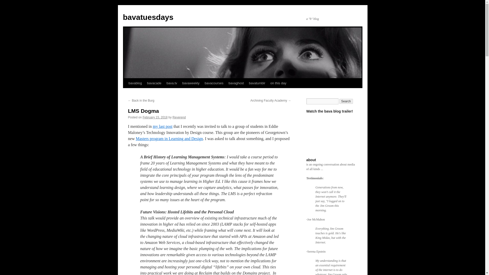 This screenshot has height=275, width=489. I want to click on Search, so click(346, 101).